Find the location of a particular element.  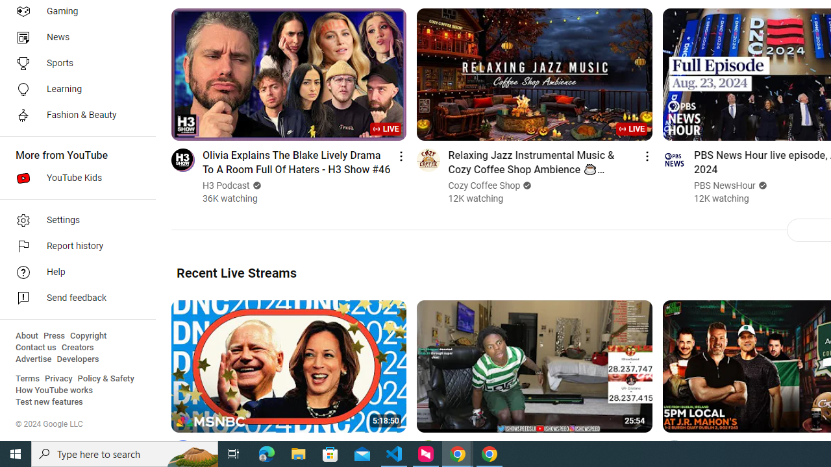

Advertise is located at coordinates (34, 359).